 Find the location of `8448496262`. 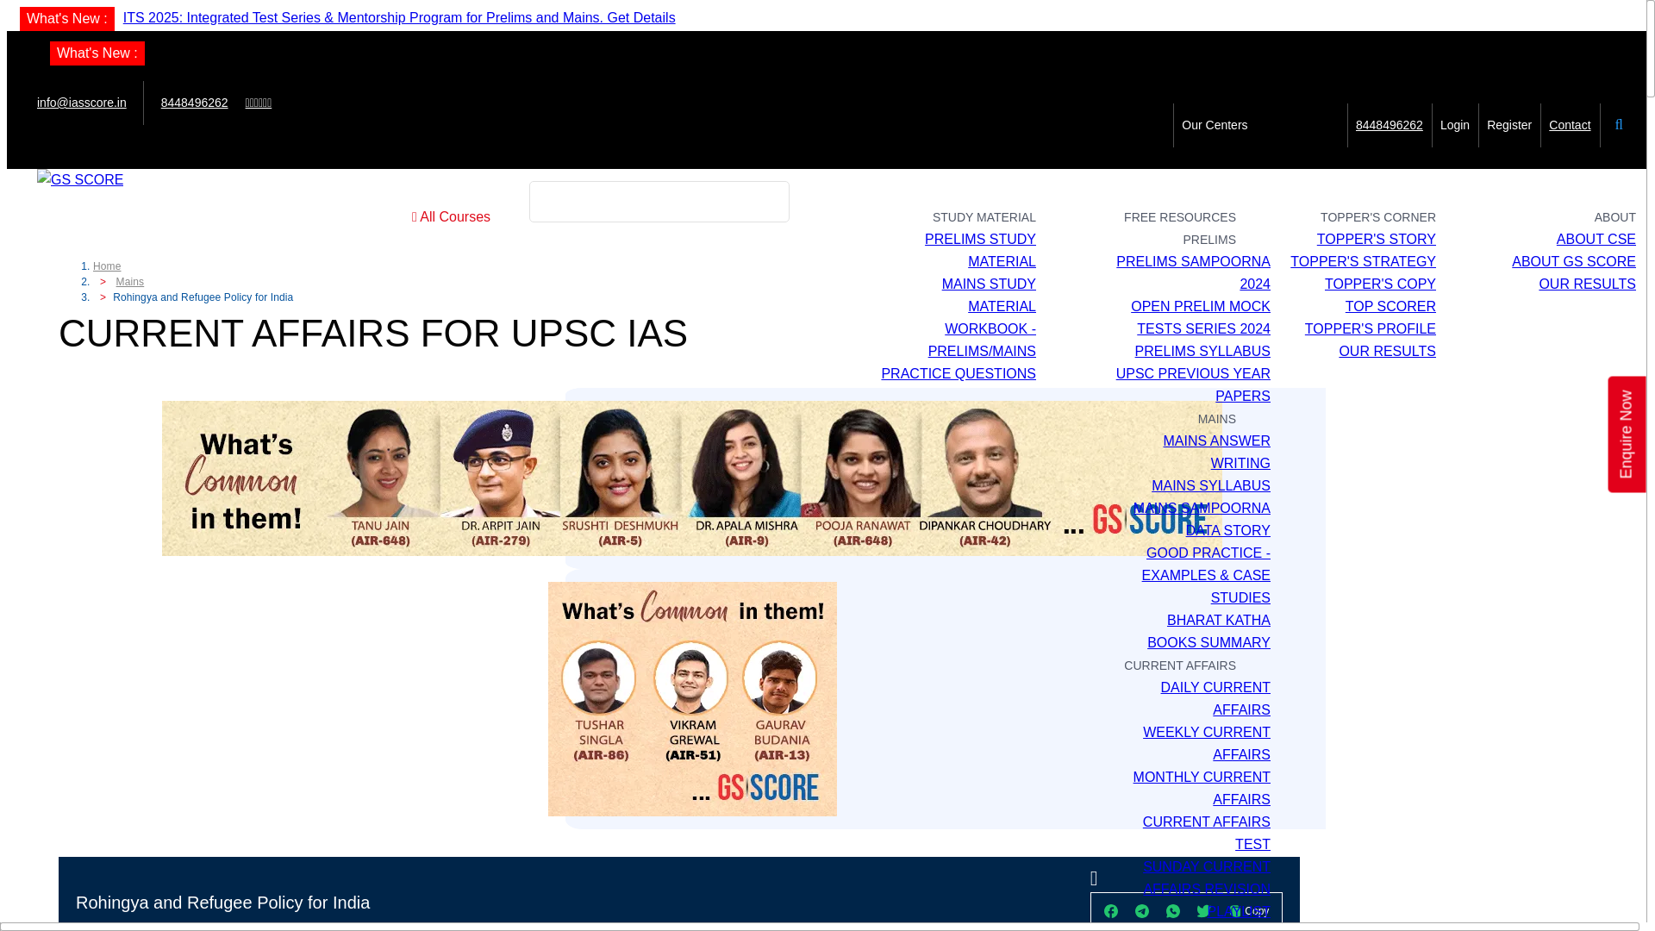

8448496262 is located at coordinates (194, 103).